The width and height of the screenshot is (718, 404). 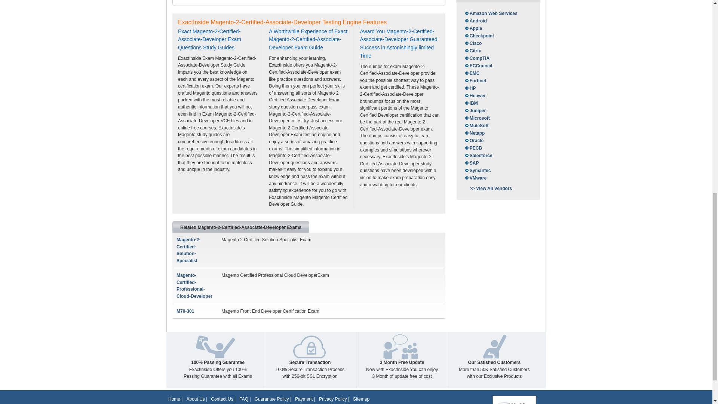 What do you see at coordinates (473, 148) in the screenshot?
I see `PECB` at bounding box center [473, 148].